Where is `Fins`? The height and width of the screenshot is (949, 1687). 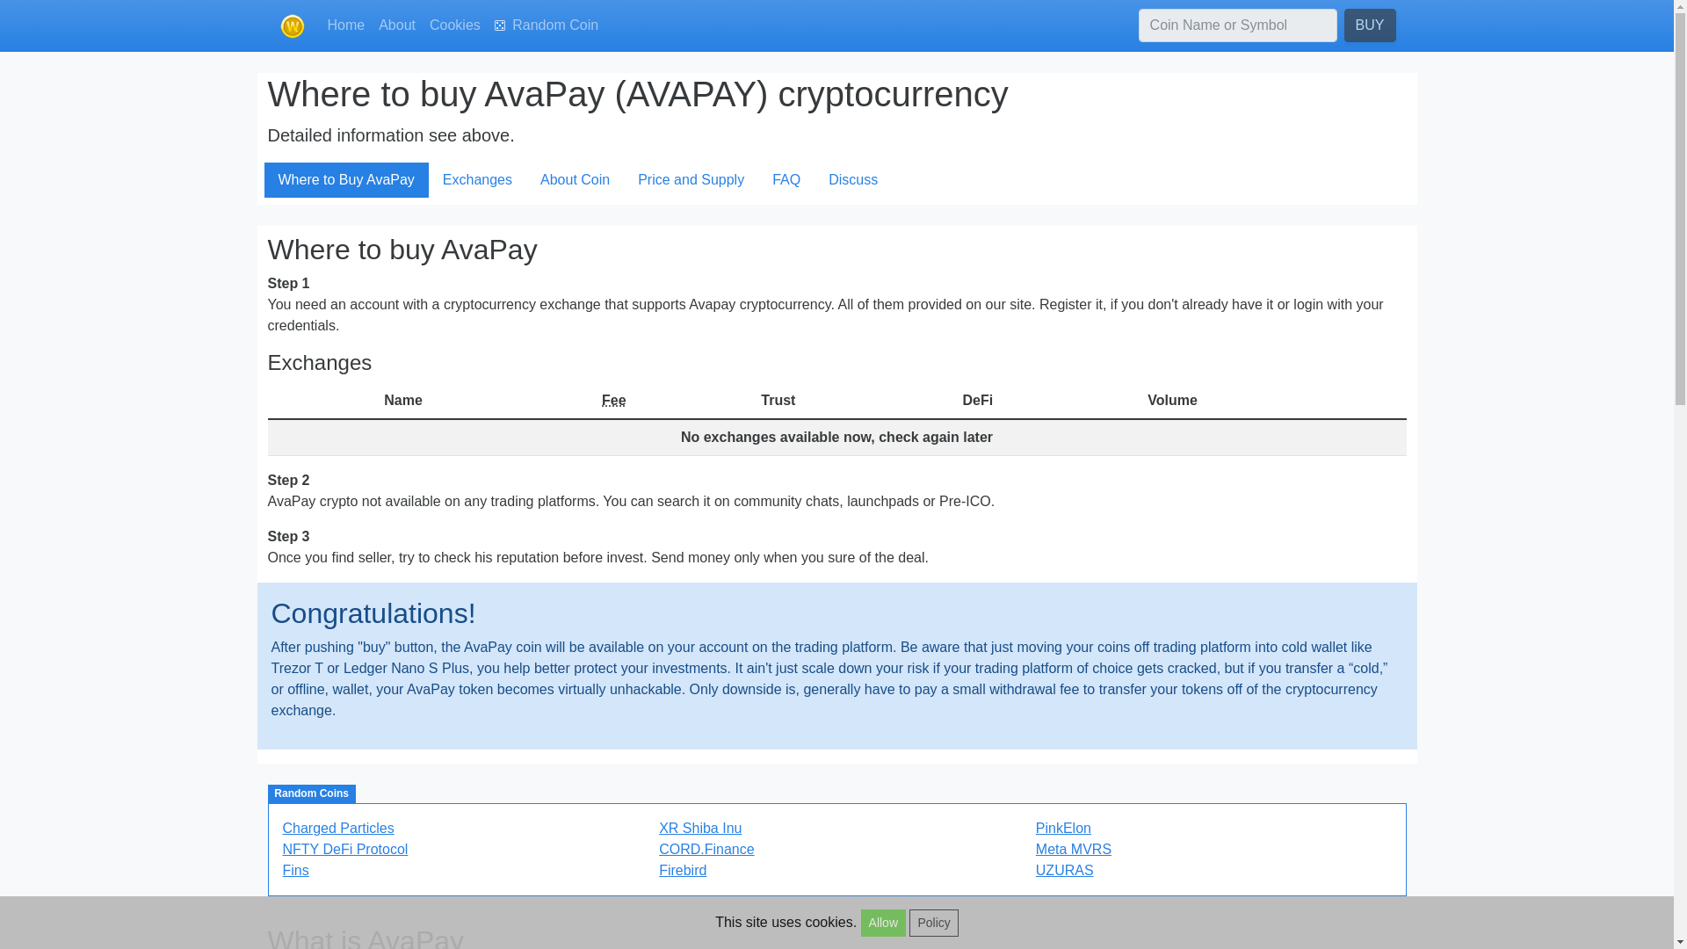
Fins is located at coordinates (295, 870).